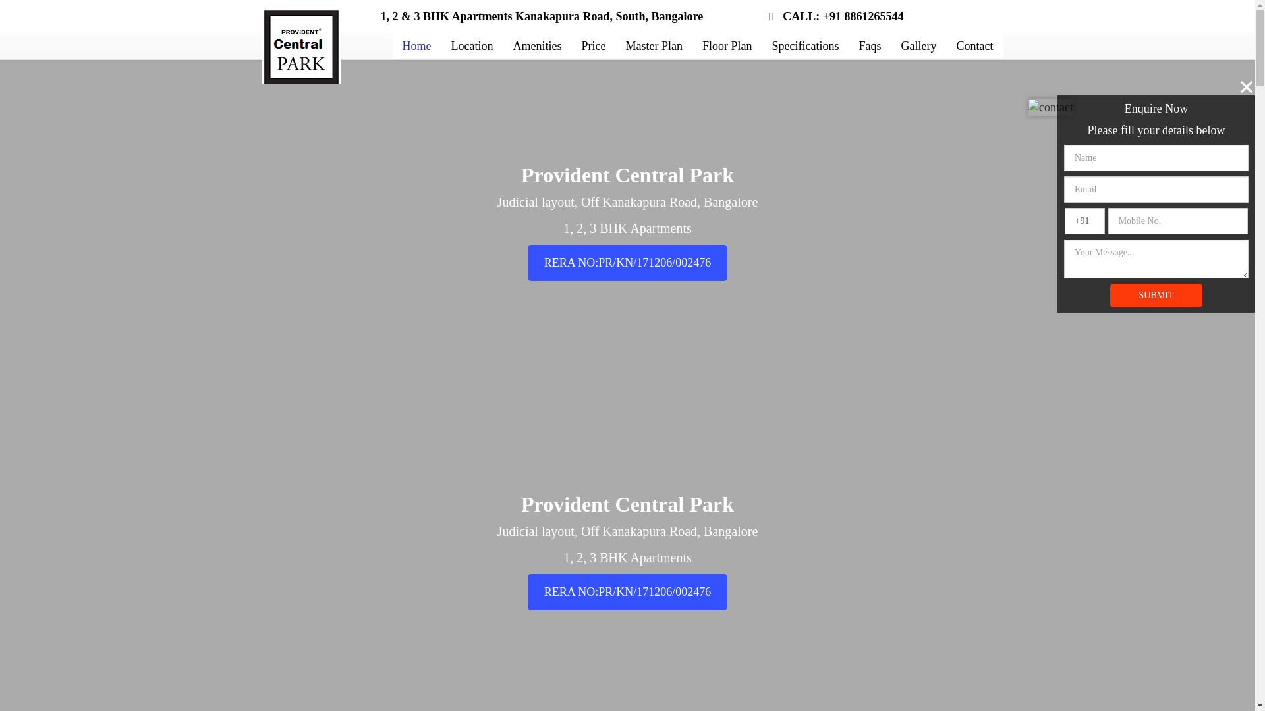 This screenshot has height=711, width=1265. Describe the element at coordinates (727, 45) in the screenshot. I see `Provident Central Park Floor Plan` at that location.